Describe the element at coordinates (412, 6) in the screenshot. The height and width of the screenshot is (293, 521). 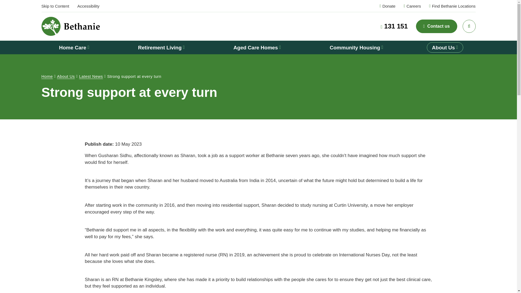
I see `Careers` at that location.